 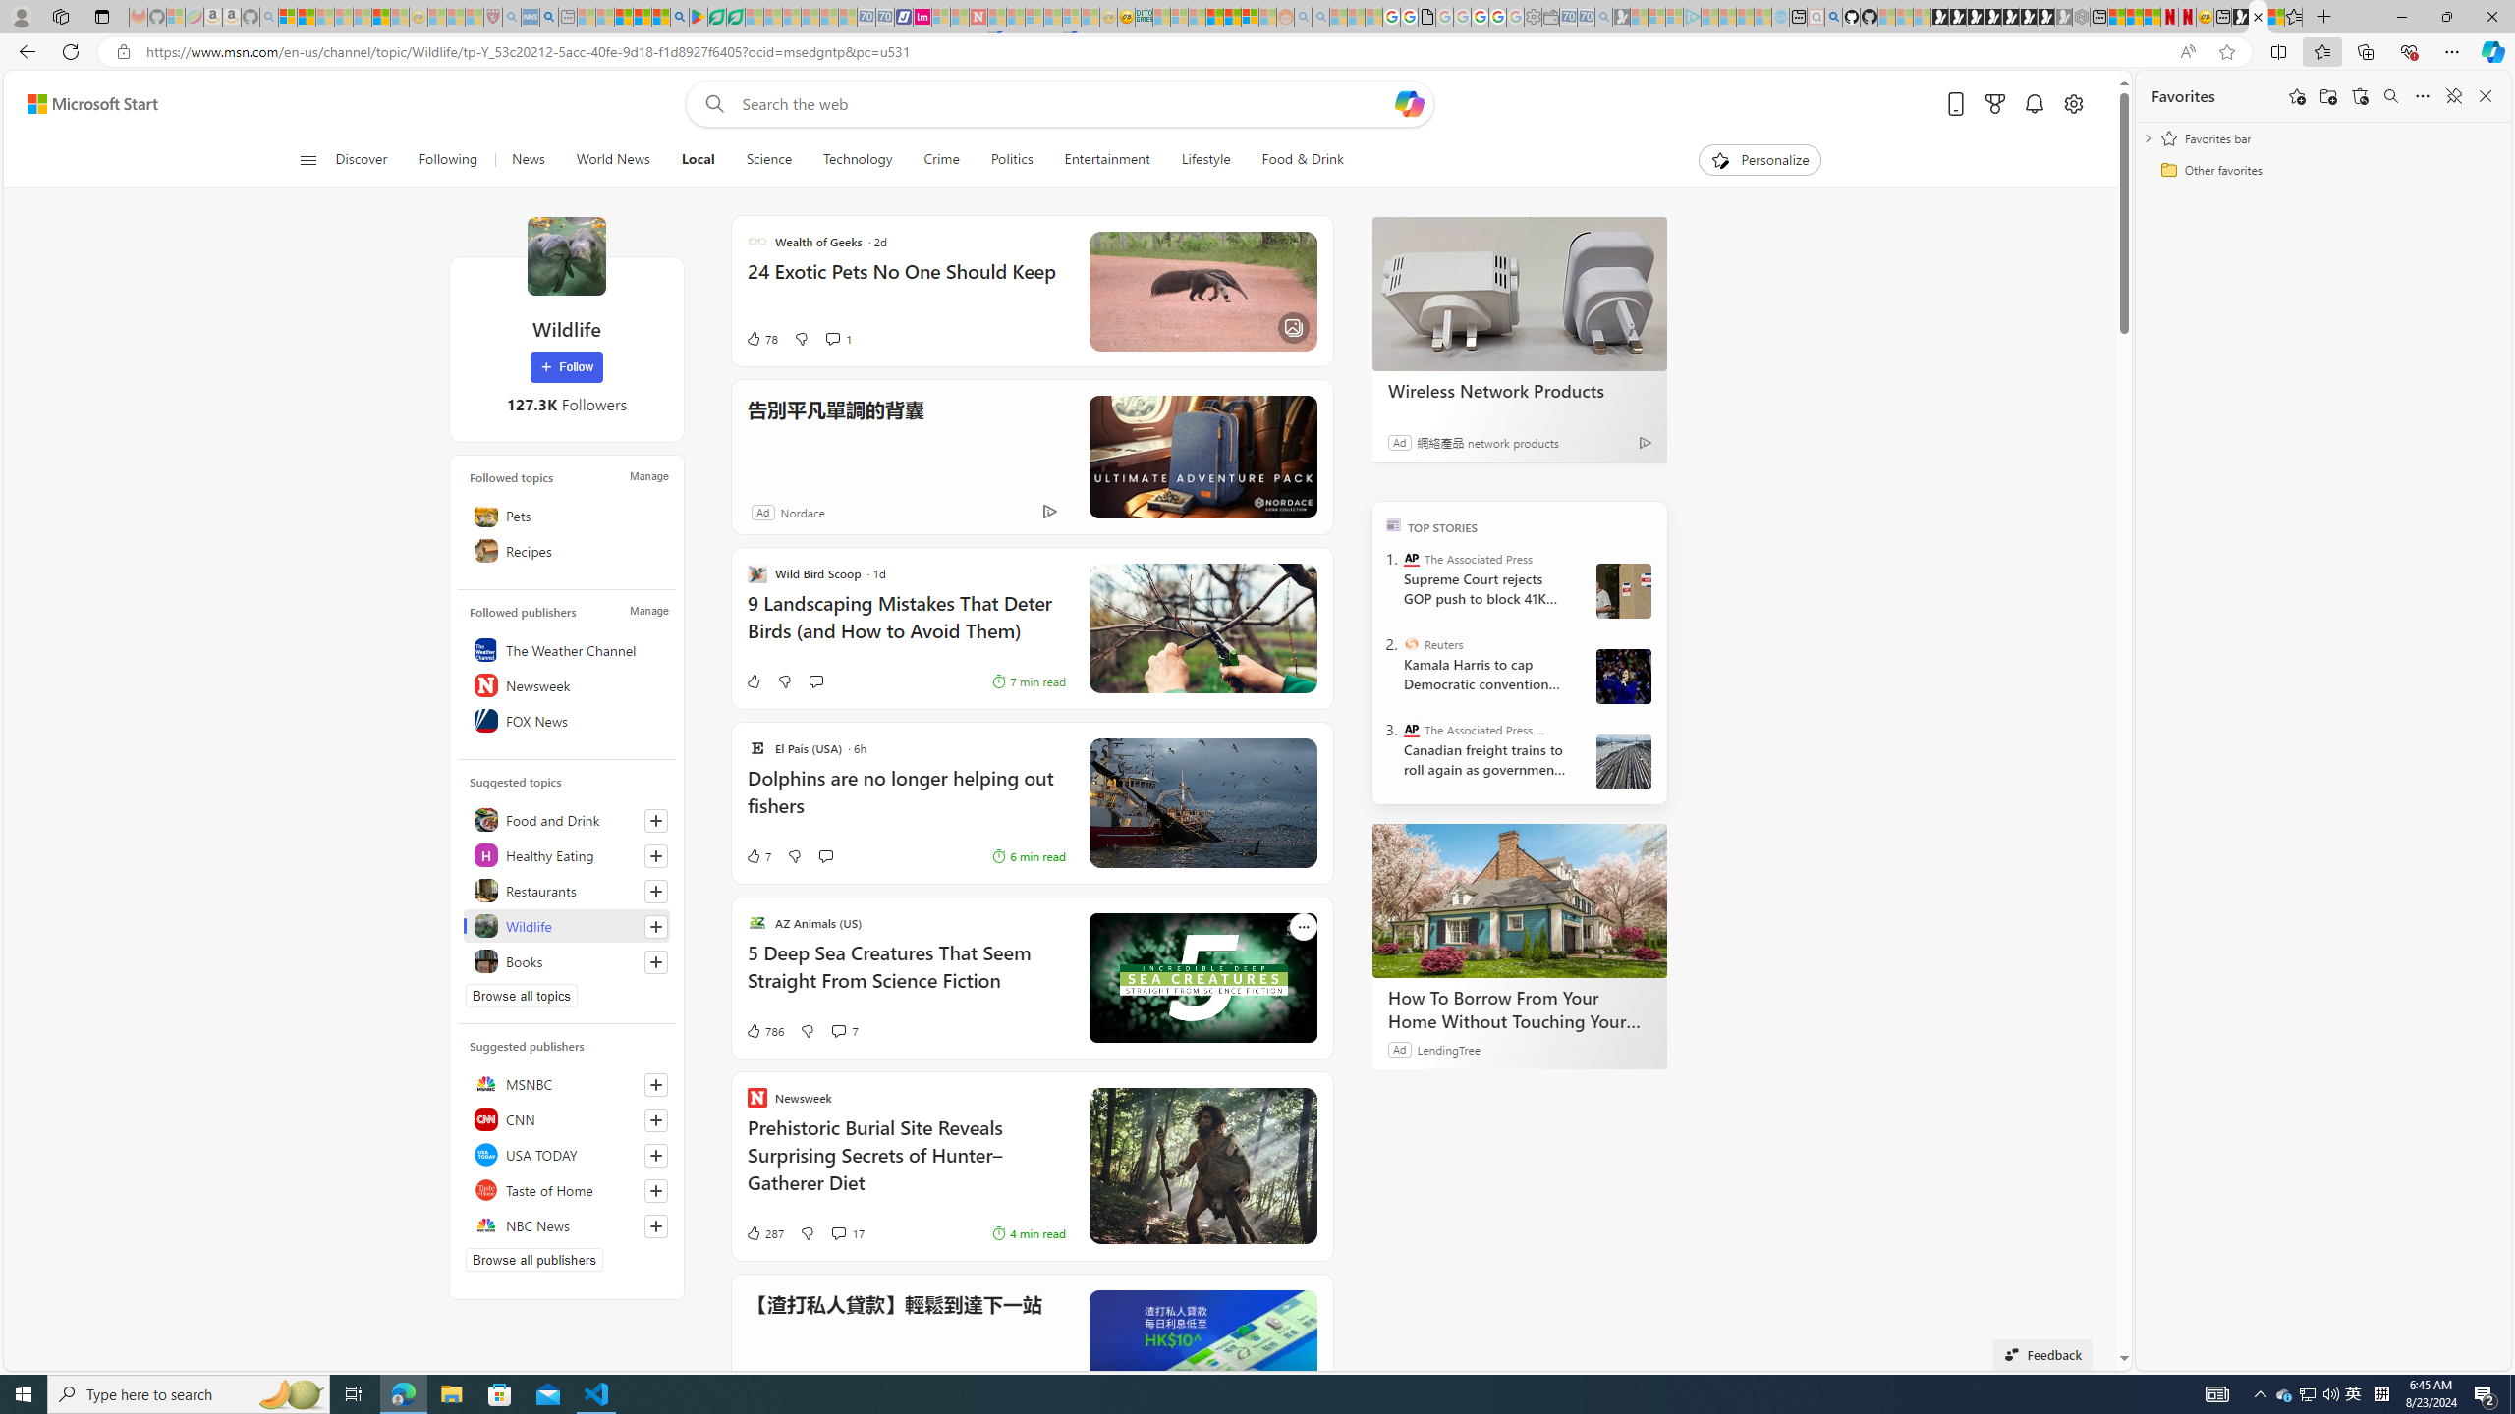 What do you see at coordinates (641, 17) in the screenshot?
I see `Pets - MSN` at bounding box center [641, 17].